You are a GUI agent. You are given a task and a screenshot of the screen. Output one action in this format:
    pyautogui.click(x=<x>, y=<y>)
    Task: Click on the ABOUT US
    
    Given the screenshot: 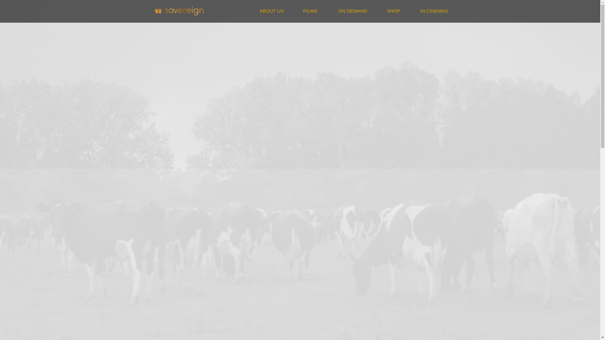 What is the action you would take?
    pyautogui.click(x=267, y=11)
    